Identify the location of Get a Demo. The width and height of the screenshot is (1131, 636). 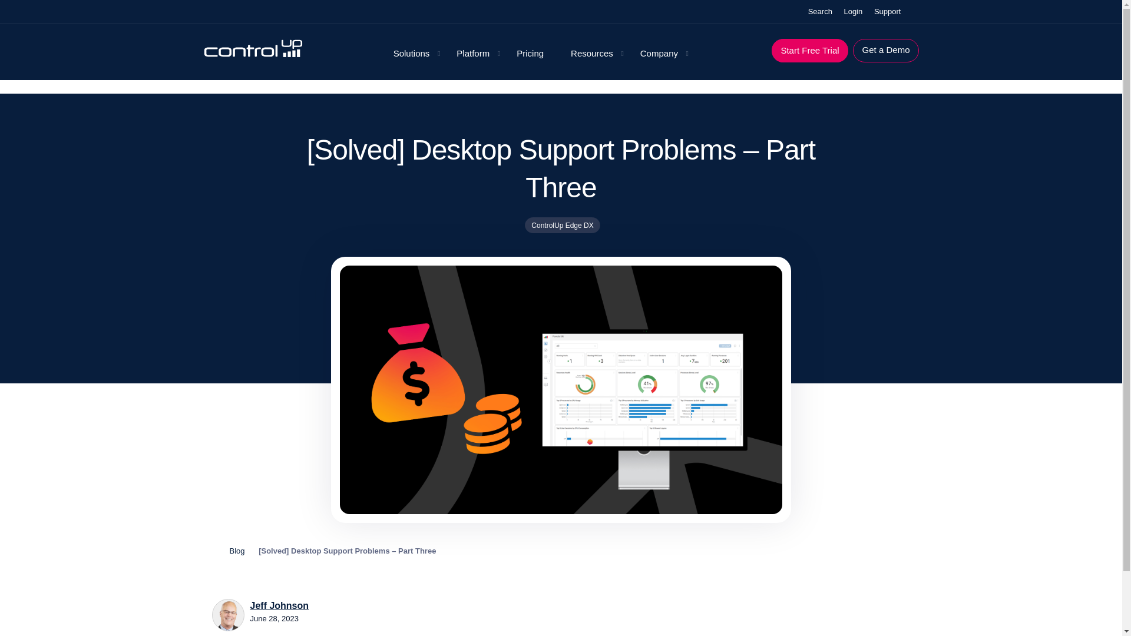
(886, 50).